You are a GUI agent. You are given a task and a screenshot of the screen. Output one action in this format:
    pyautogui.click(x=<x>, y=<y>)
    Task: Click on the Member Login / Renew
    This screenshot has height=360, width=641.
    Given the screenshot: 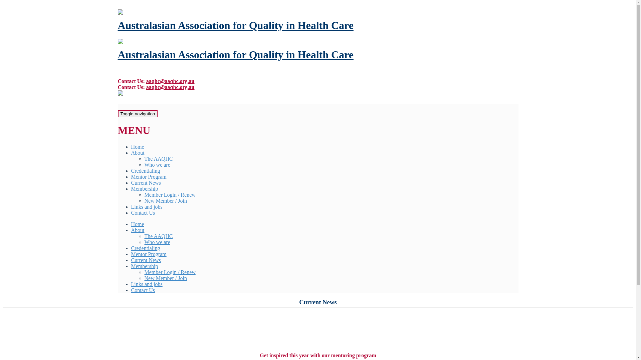 What is the action you would take?
    pyautogui.click(x=170, y=272)
    